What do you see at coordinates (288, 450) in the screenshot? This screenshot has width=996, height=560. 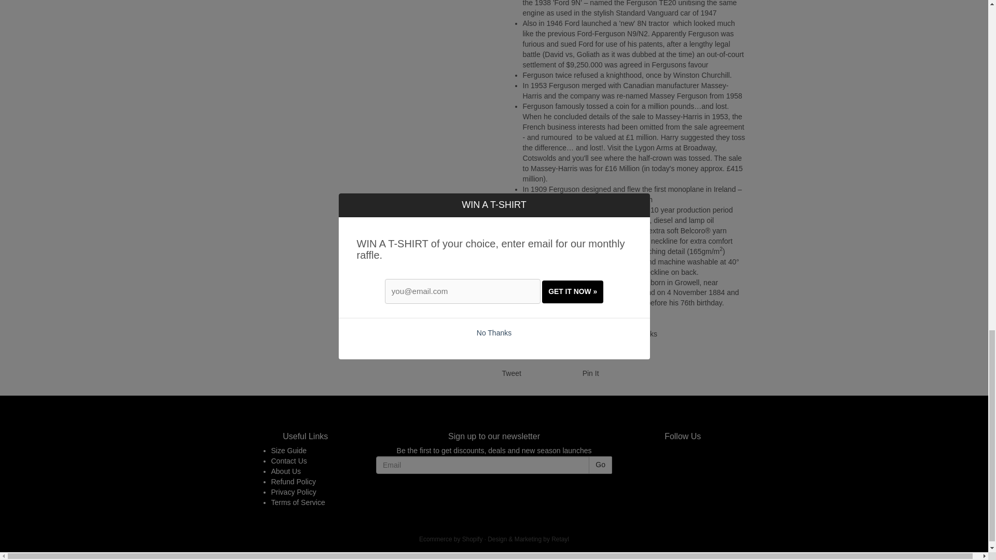 I see `Size Guide` at bounding box center [288, 450].